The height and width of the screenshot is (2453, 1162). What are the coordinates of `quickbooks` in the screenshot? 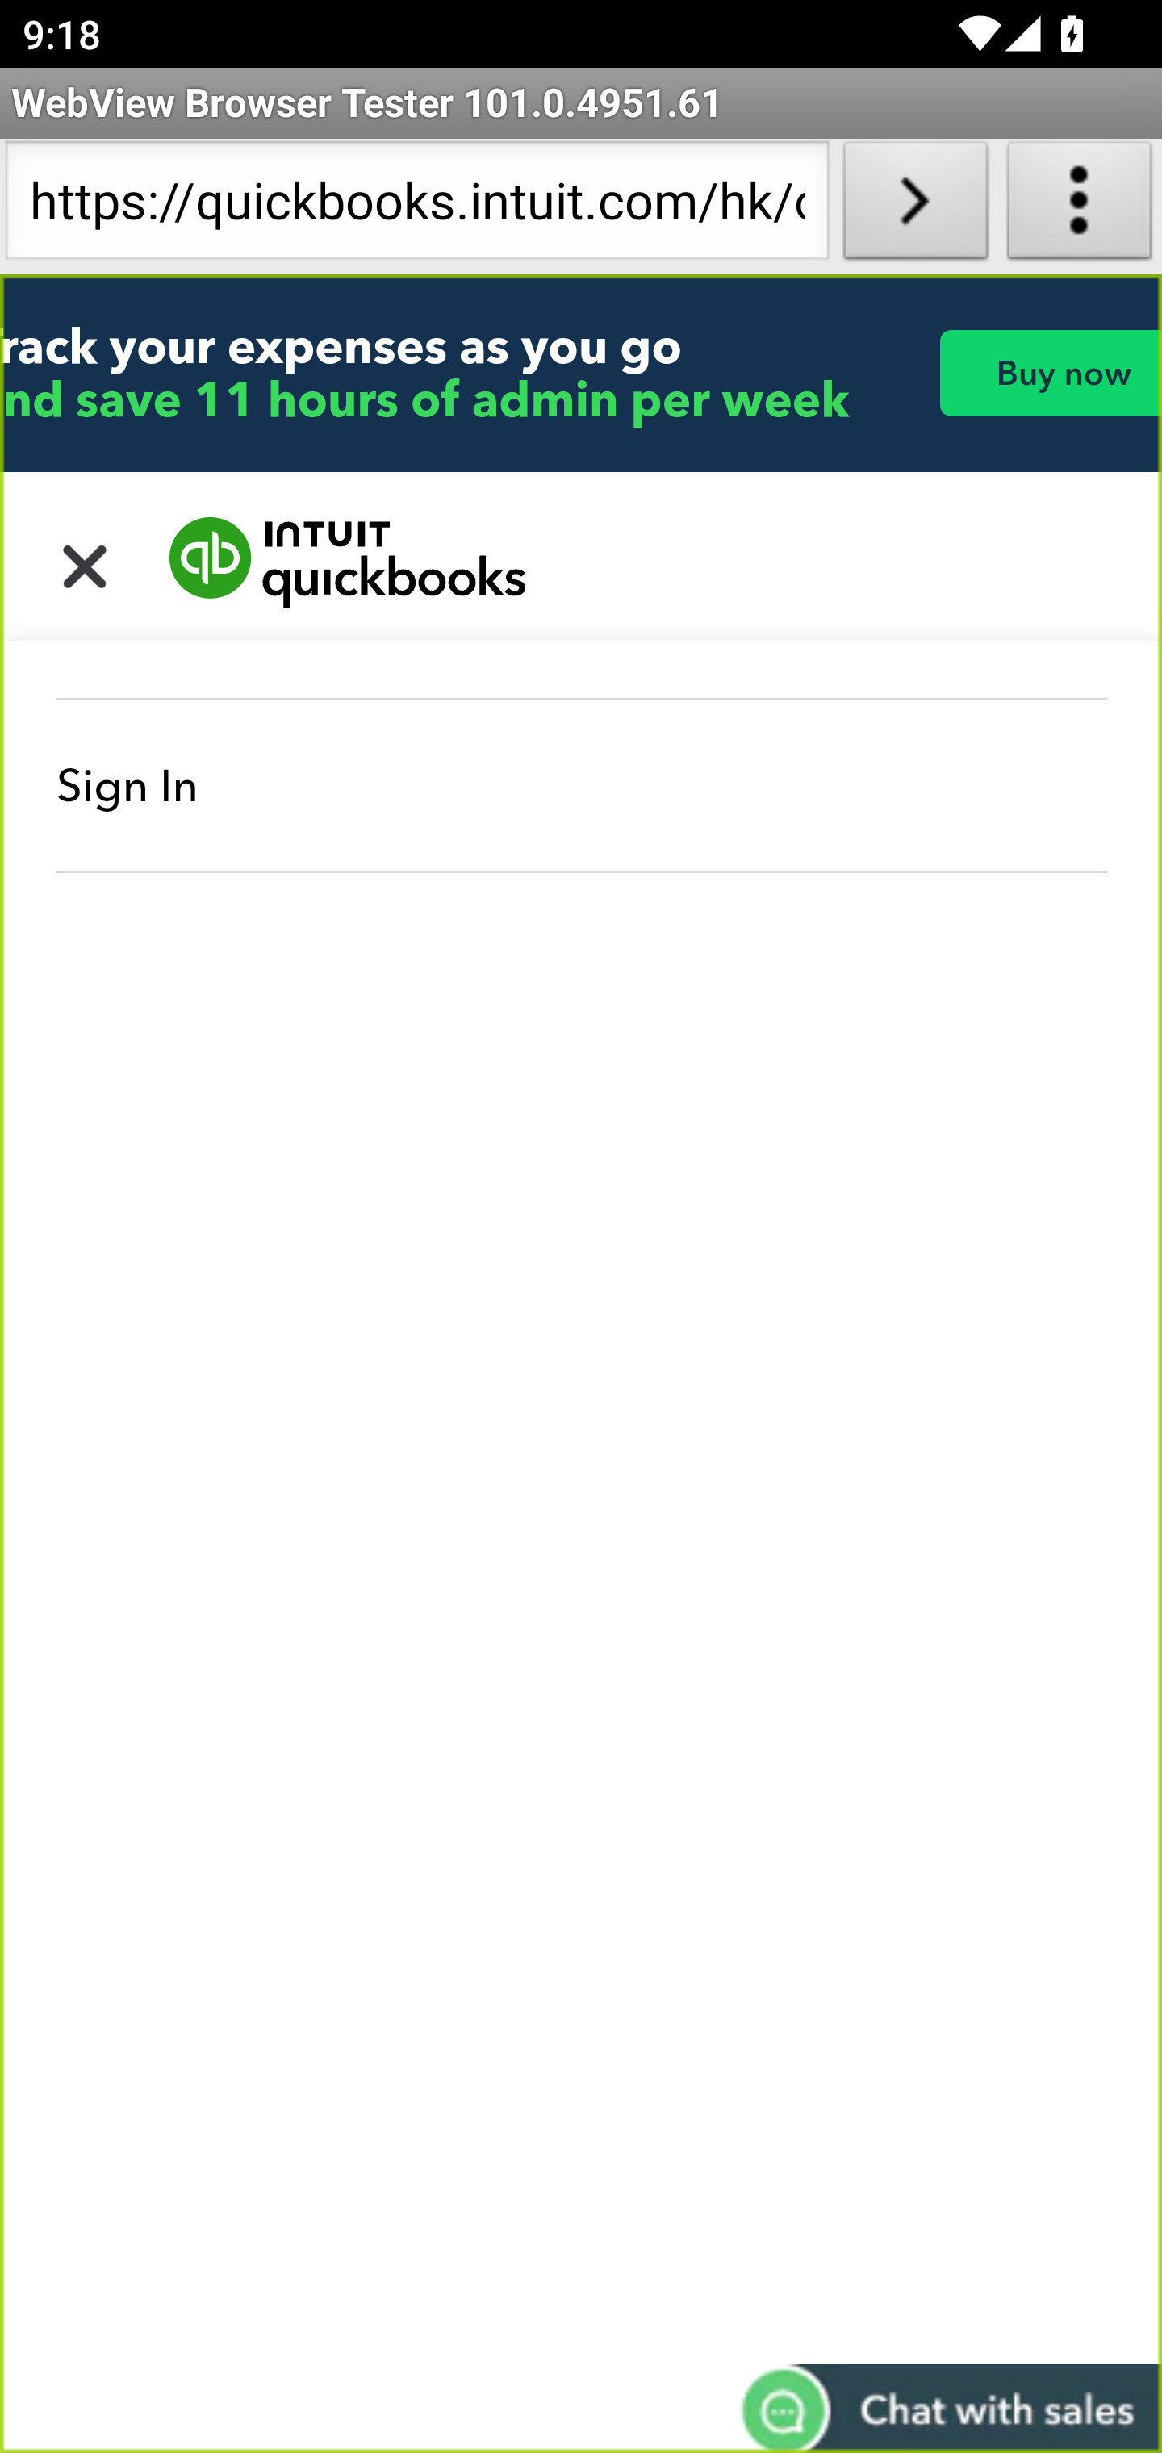 It's located at (349, 562).